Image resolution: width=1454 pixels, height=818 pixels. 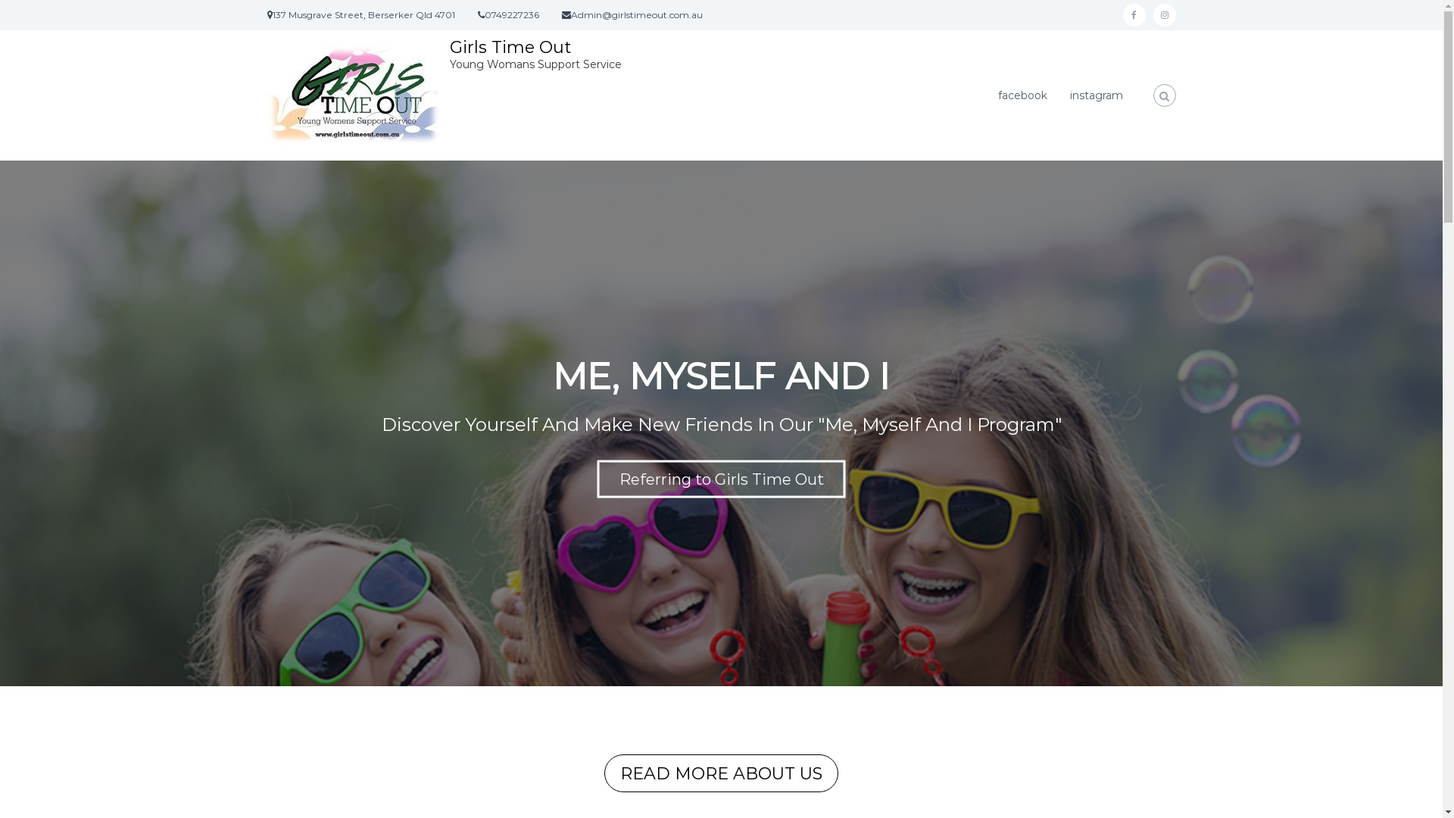 I want to click on Girls Time Out, so click(x=510, y=47).